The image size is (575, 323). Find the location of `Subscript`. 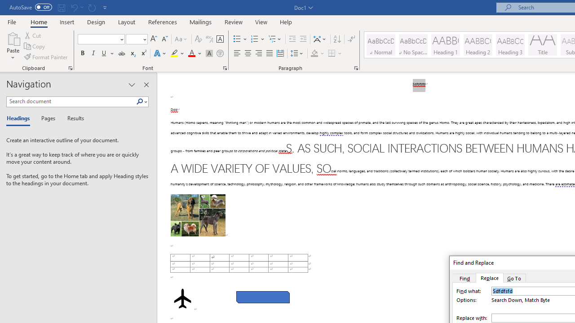

Subscript is located at coordinates (132, 54).